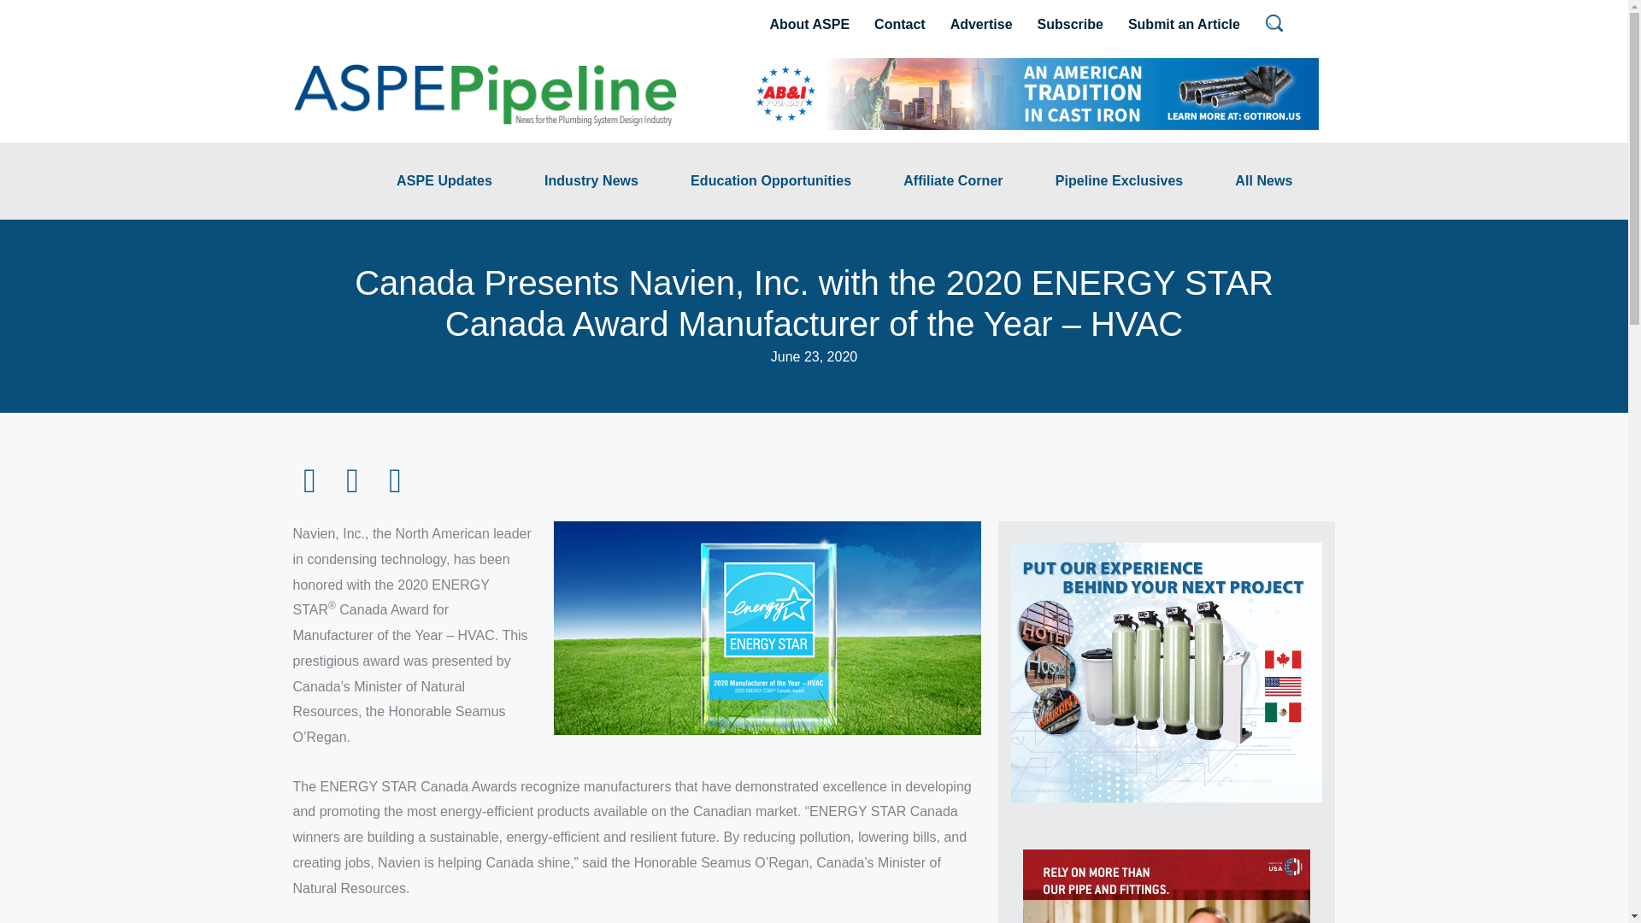 The height and width of the screenshot is (923, 1641). What do you see at coordinates (899, 25) in the screenshot?
I see `Contact` at bounding box center [899, 25].